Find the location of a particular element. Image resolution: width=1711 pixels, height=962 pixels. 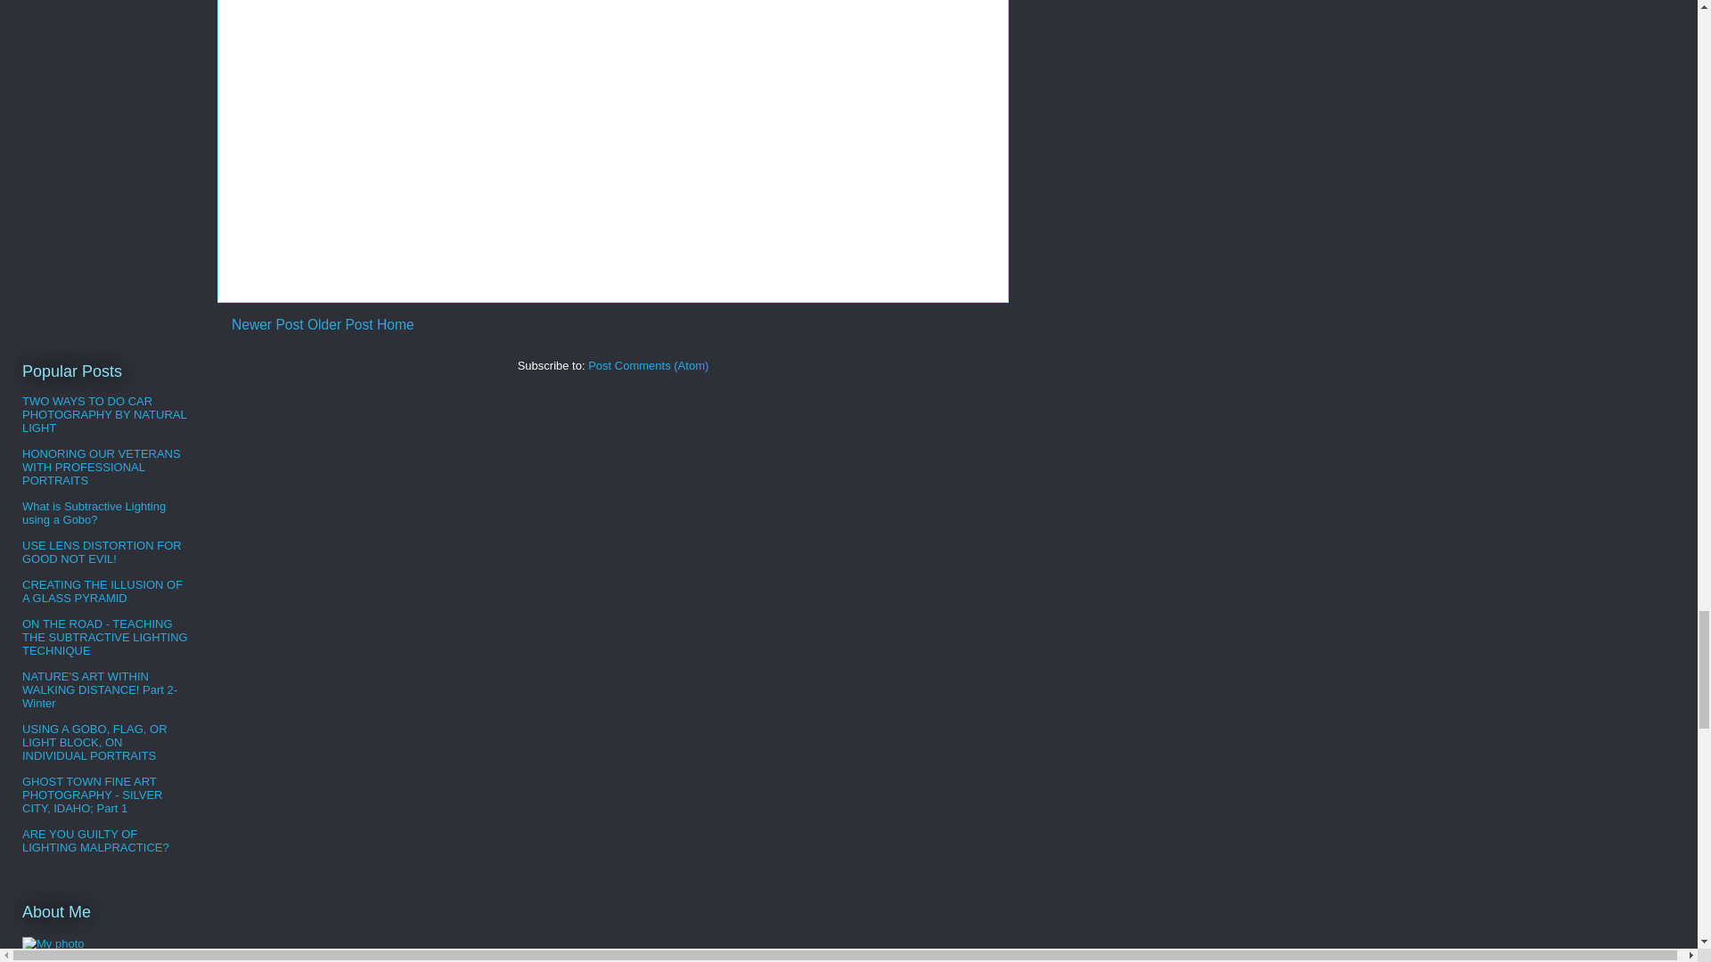

TWO WAYS TO DO CAR PHOTOGRAPHY BY NATURAL LIGHT is located at coordinates (103, 414).